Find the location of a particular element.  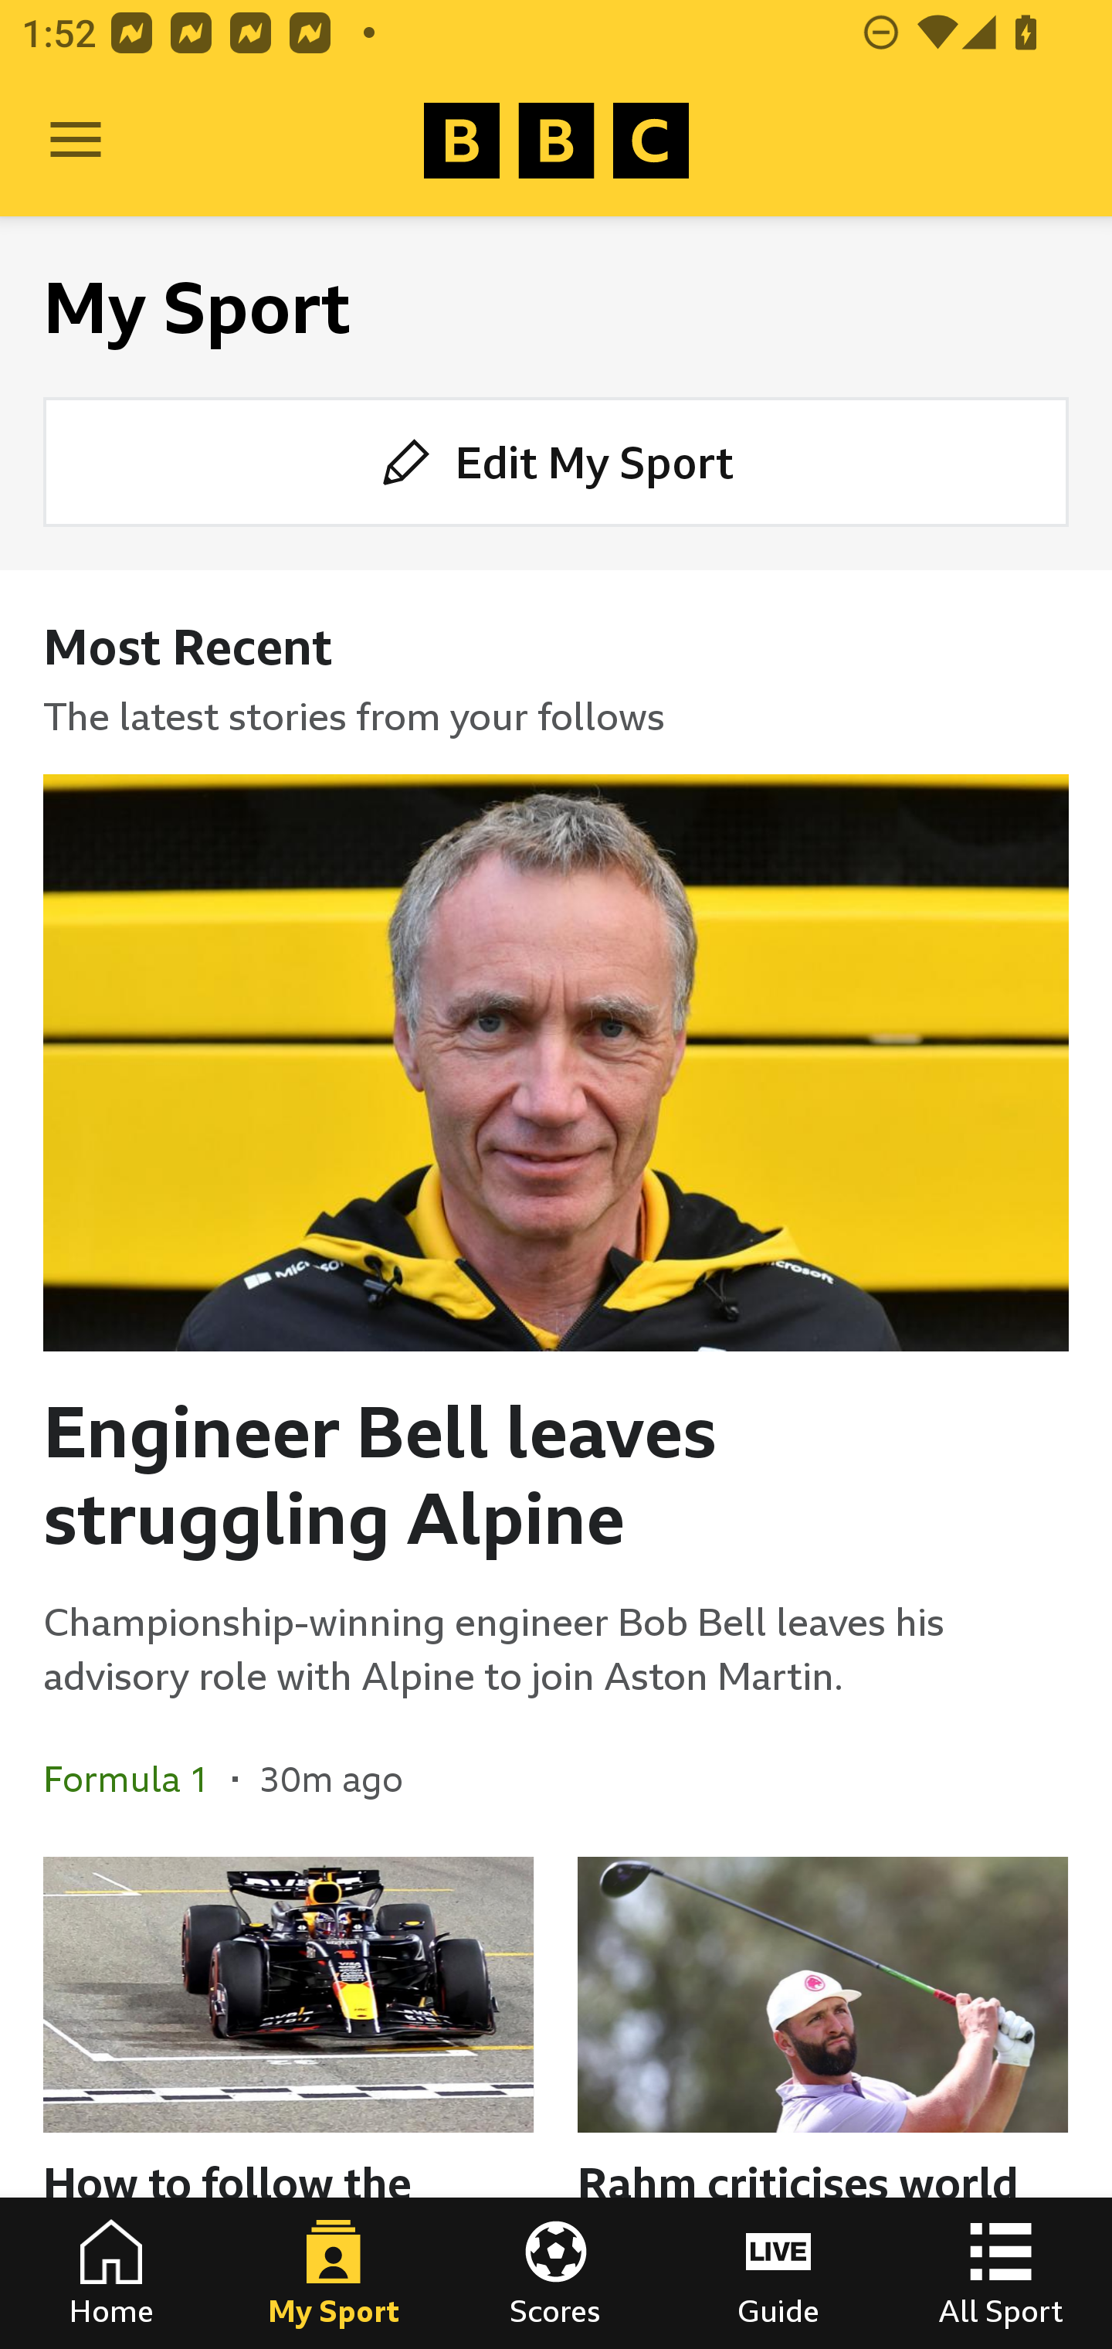

All Sport is located at coordinates (1001, 2273).